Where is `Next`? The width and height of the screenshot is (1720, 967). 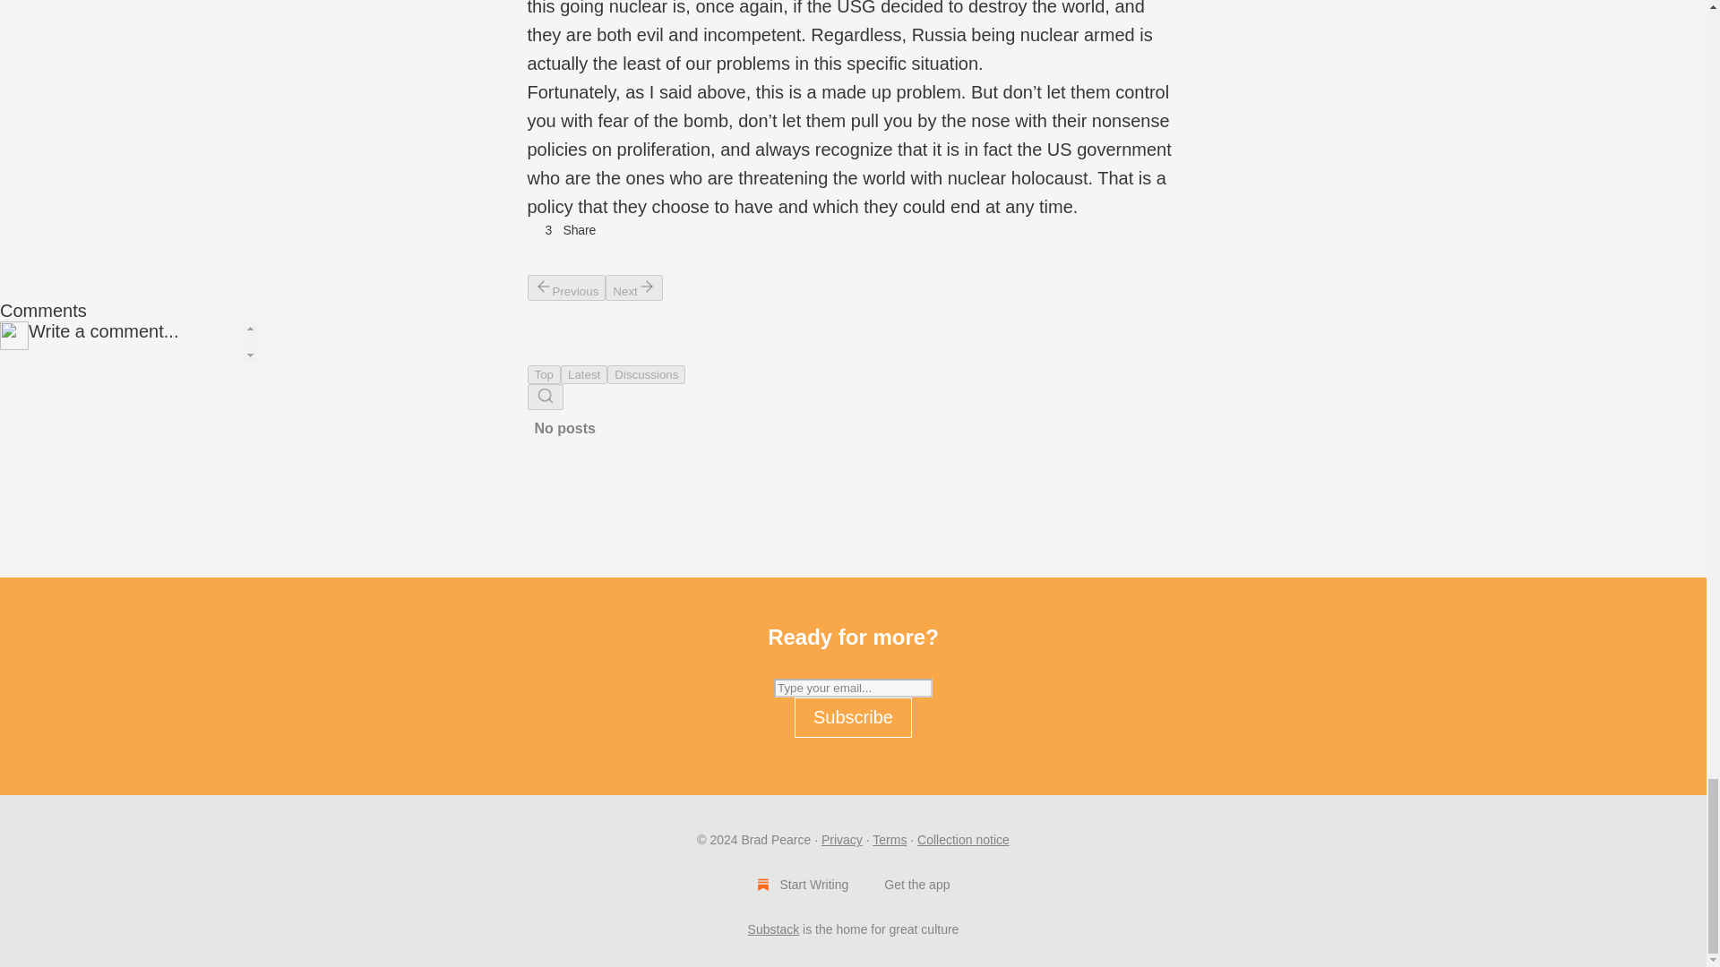 Next is located at coordinates (633, 287).